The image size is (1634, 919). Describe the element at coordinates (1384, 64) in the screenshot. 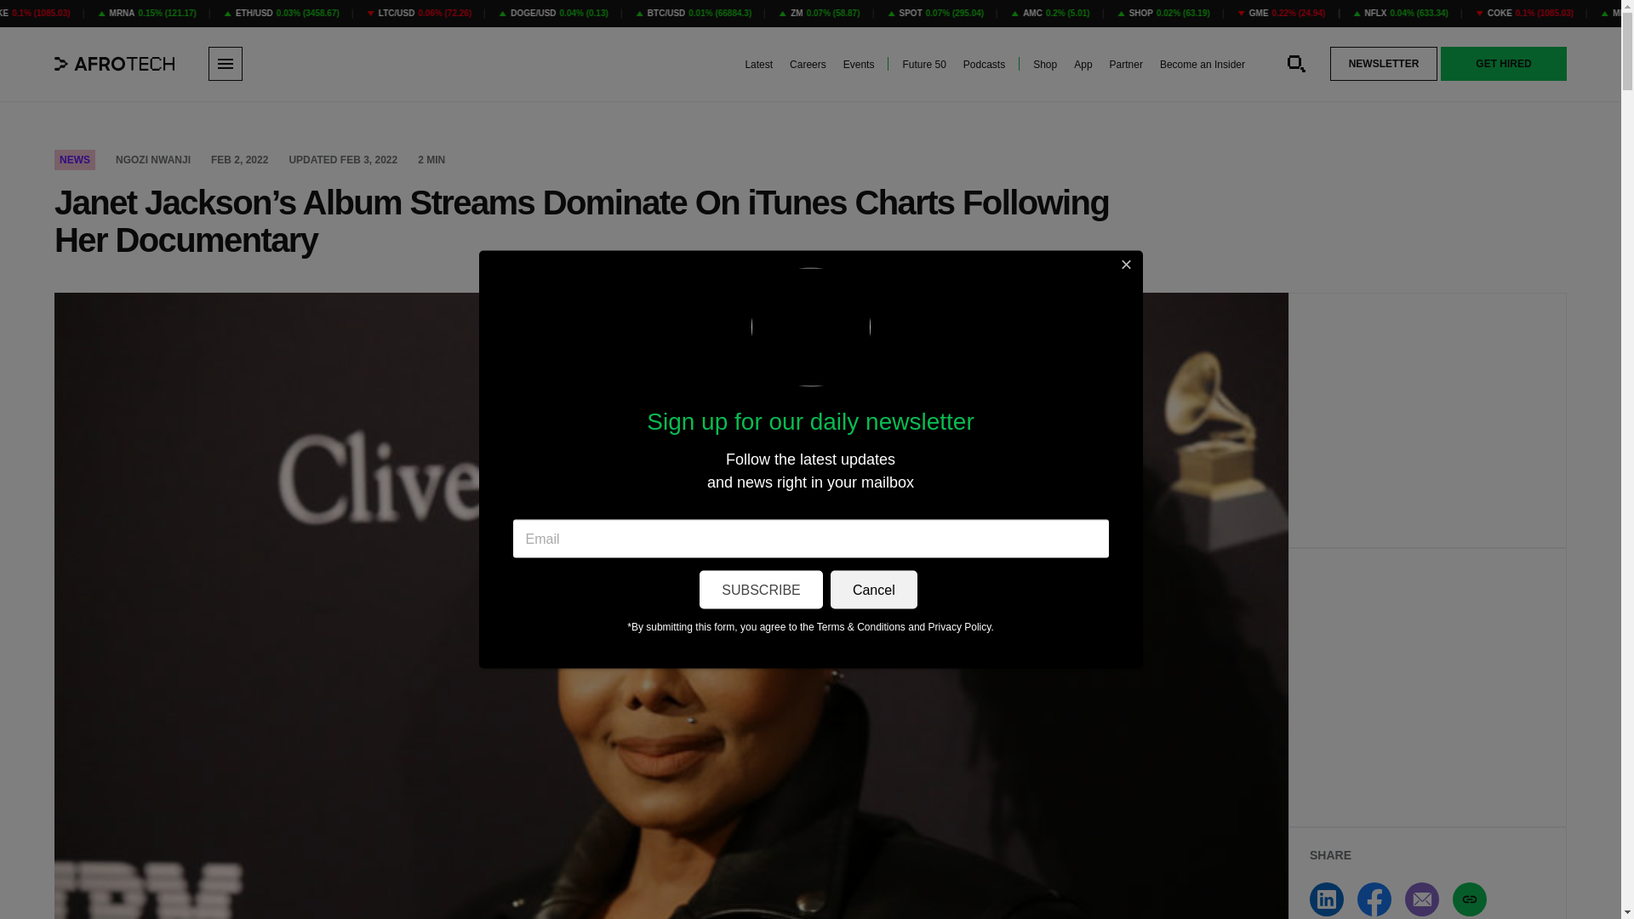

I see `NEWSLETTER` at that location.